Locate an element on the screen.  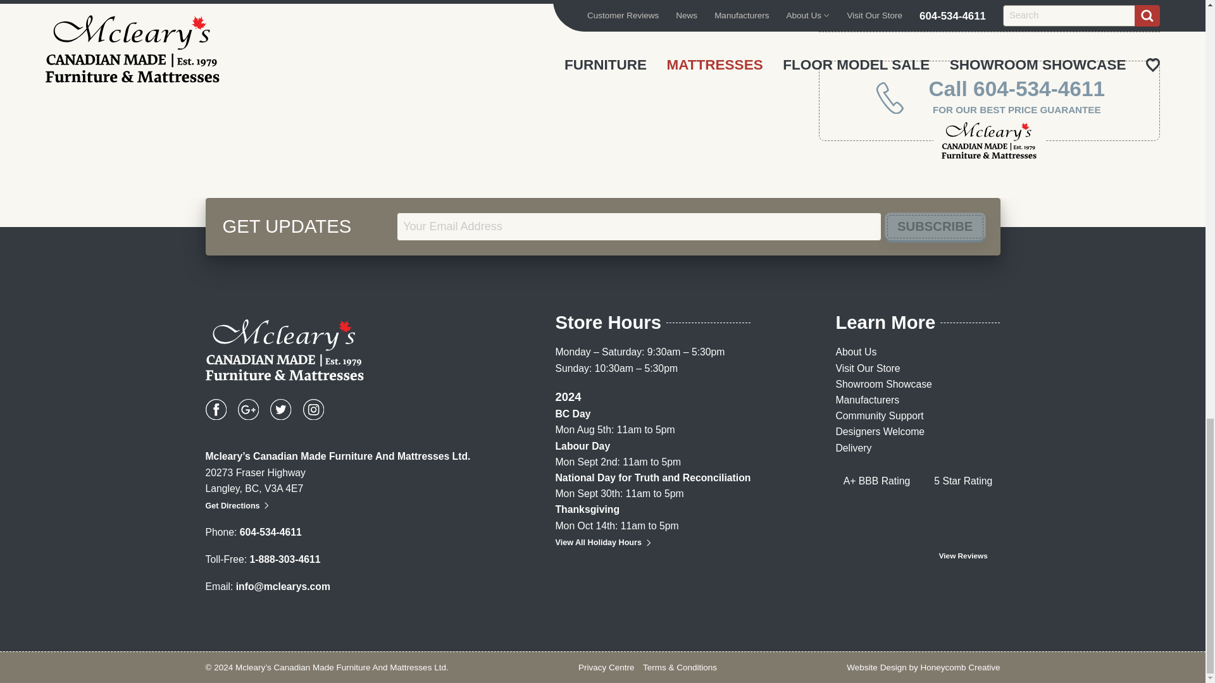
Follow us on Facebook is located at coordinates (215, 409).